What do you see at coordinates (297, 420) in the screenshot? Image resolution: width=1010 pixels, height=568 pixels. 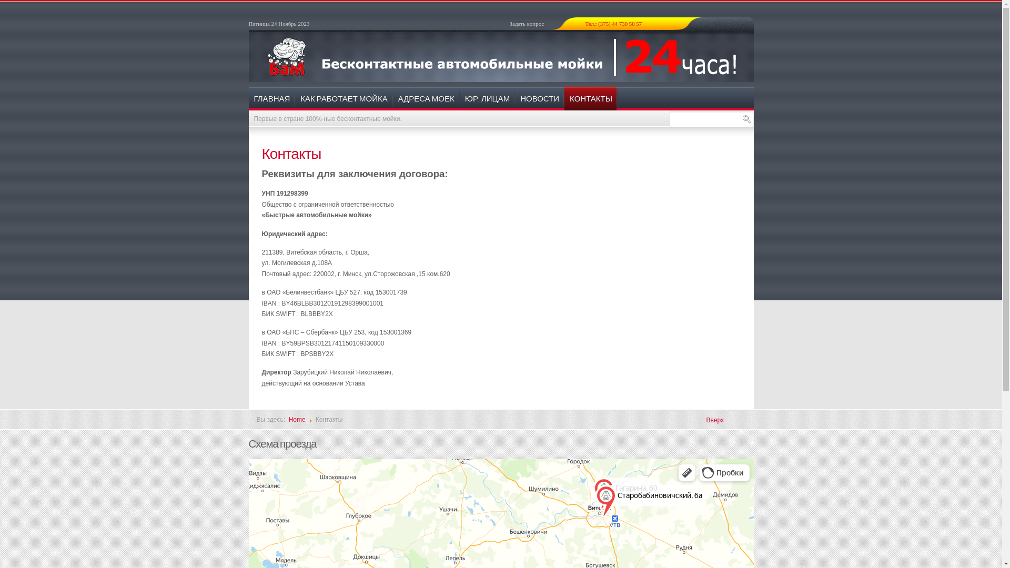 I see `Home` at bounding box center [297, 420].